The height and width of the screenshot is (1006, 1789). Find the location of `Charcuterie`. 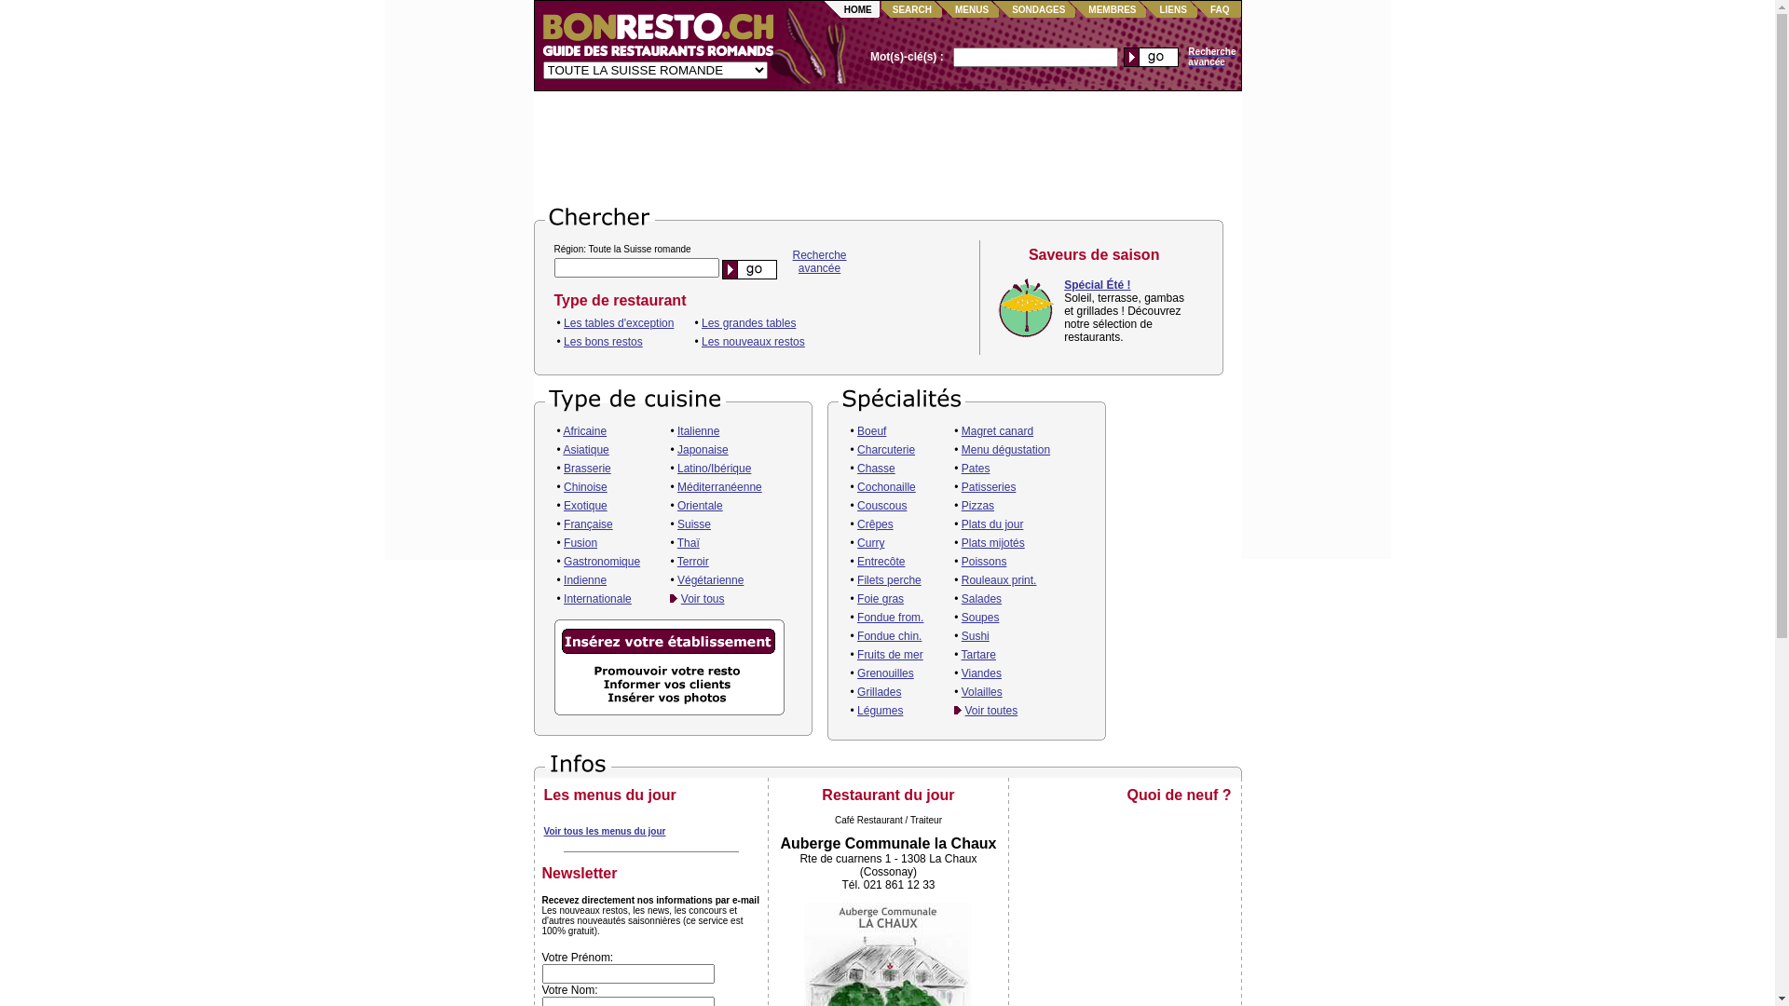

Charcuterie is located at coordinates (886, 450).